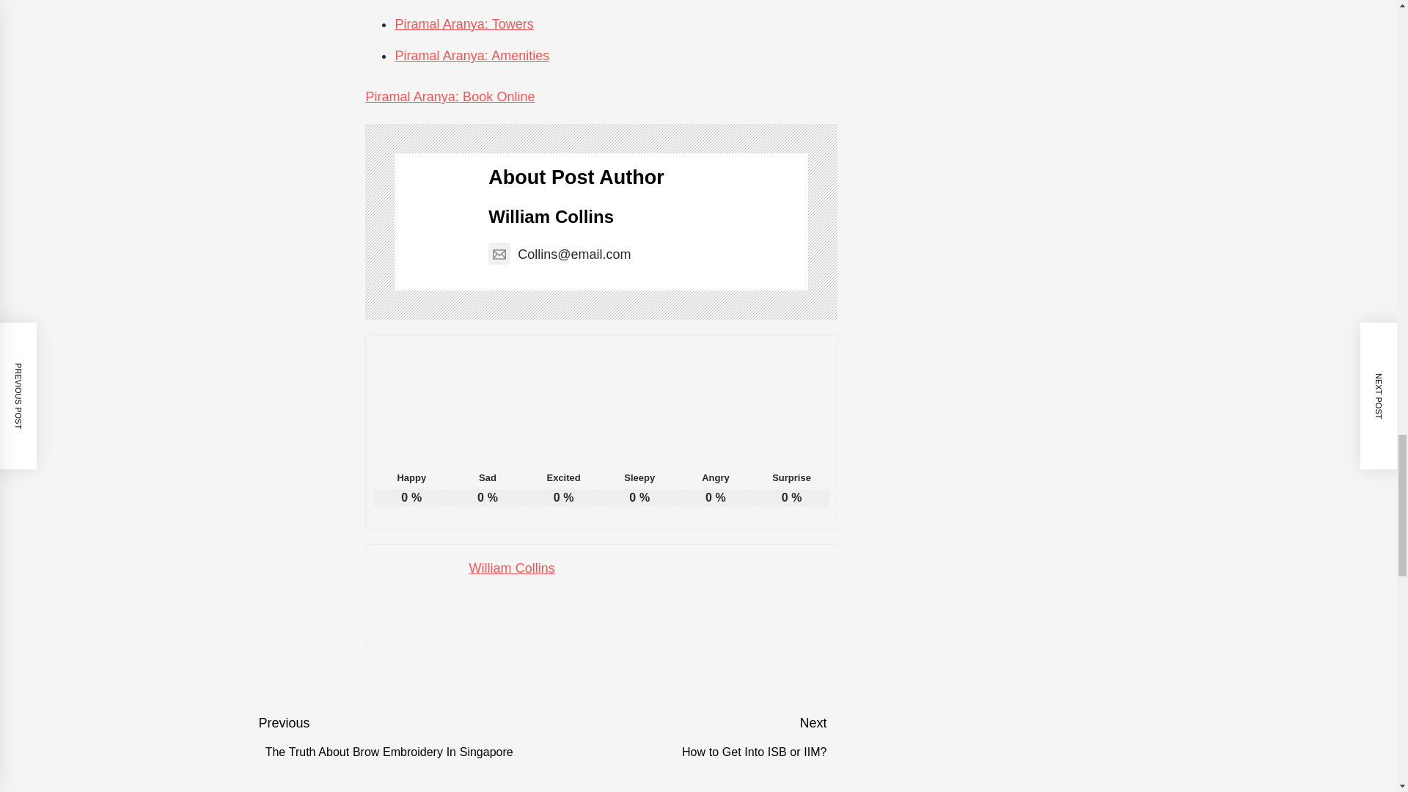 The height and width of the screenshot is (792, 1408). I want to click on Piramal Aranya: Amenities, so click(471, 56).